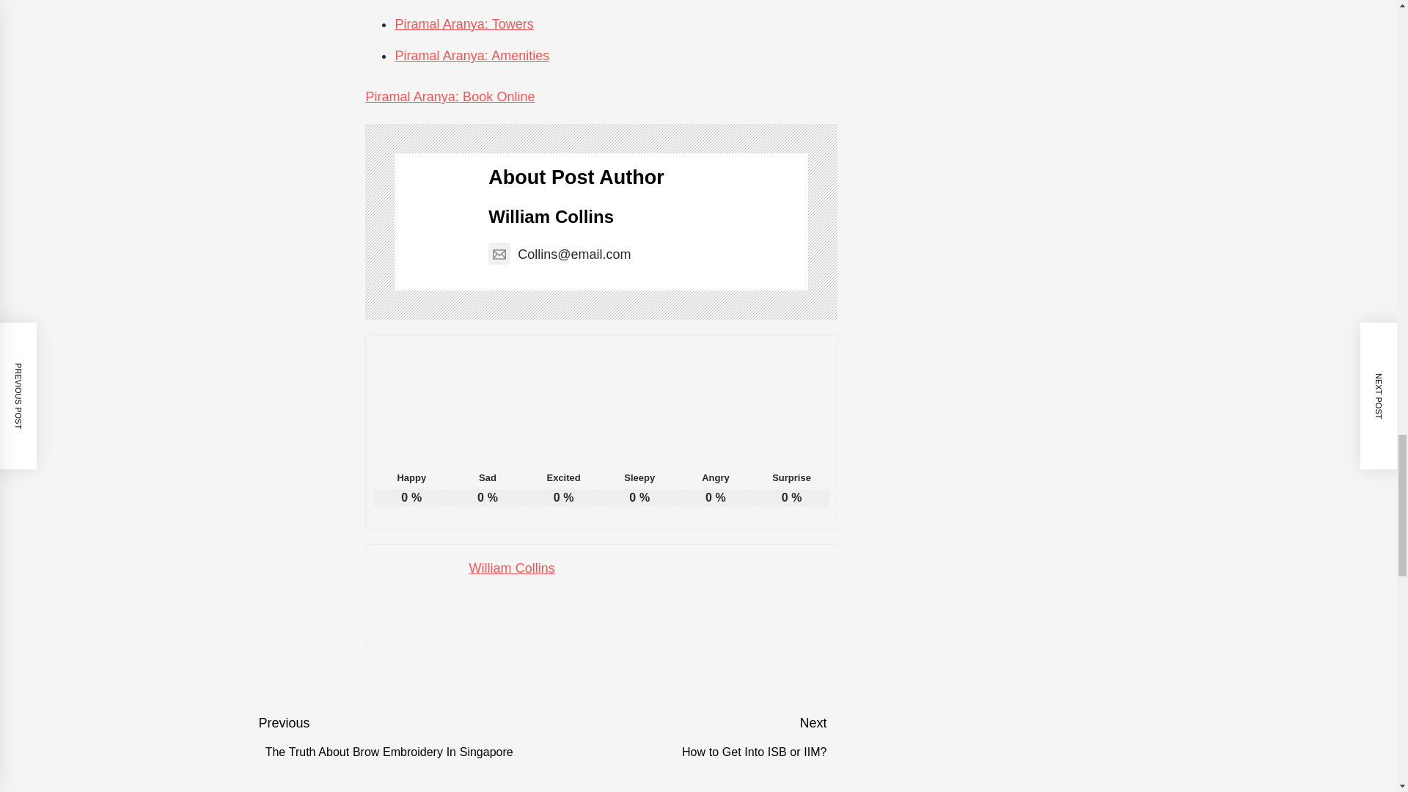 The height and width of the screenshot is (792, 1408). I want to click on Piramal Aranya: Amenities, so click(471, 56).